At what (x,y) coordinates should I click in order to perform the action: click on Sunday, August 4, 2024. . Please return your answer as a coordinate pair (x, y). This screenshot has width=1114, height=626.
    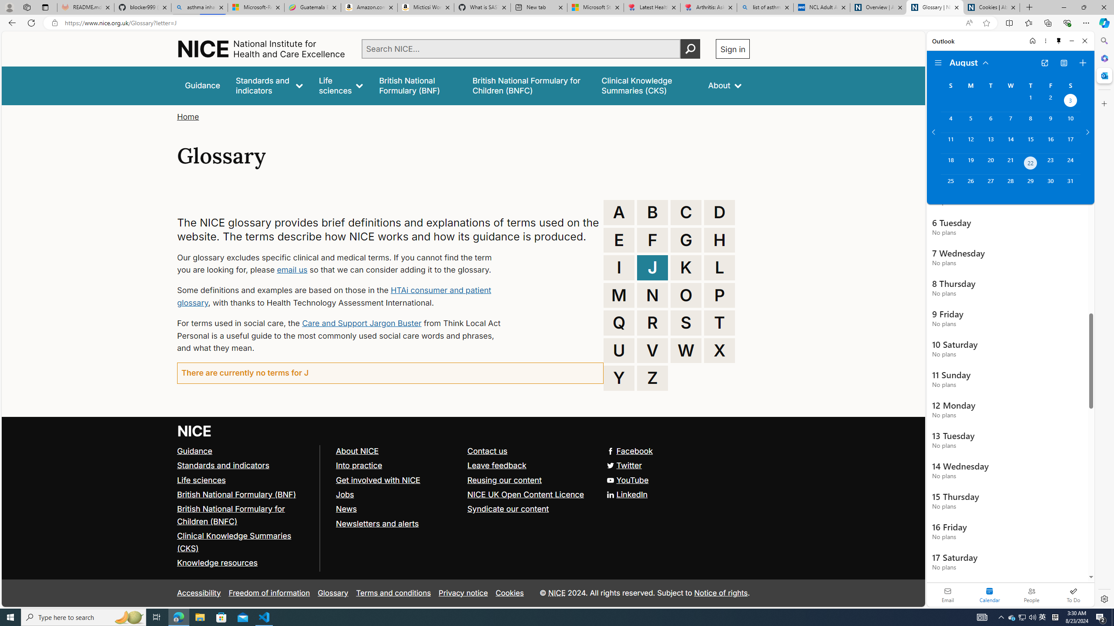
    Looking at the image, I should click on (950, 122).